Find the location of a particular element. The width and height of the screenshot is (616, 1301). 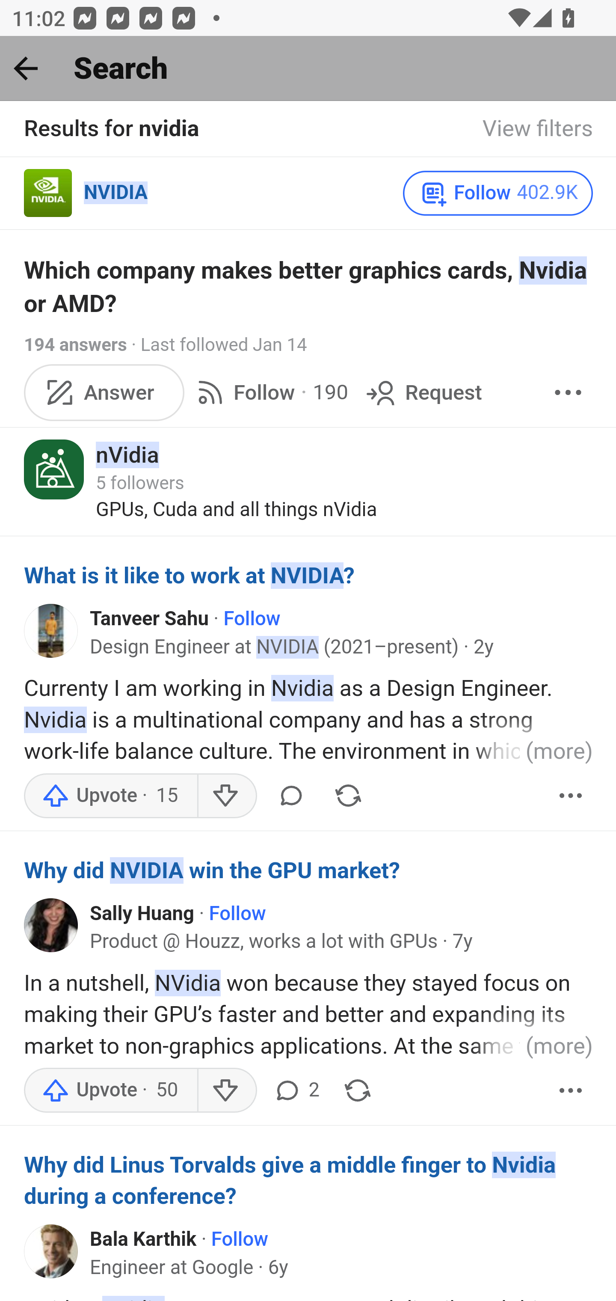

More is located at coordinates (571, 1090).